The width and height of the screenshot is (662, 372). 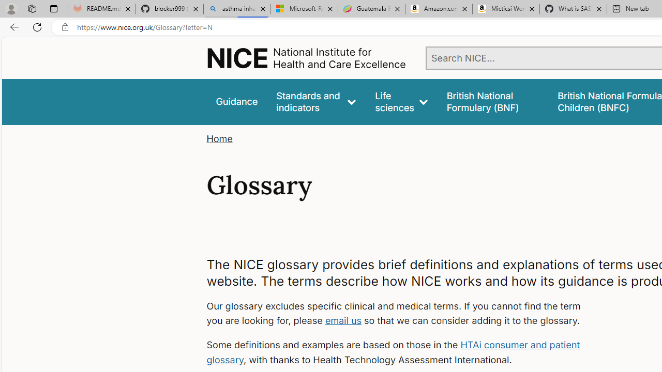 What do you see at coordinates (237, 9) in the screenshot?
I see `asthma inhaler - Search` at bounding box center [237, 9].